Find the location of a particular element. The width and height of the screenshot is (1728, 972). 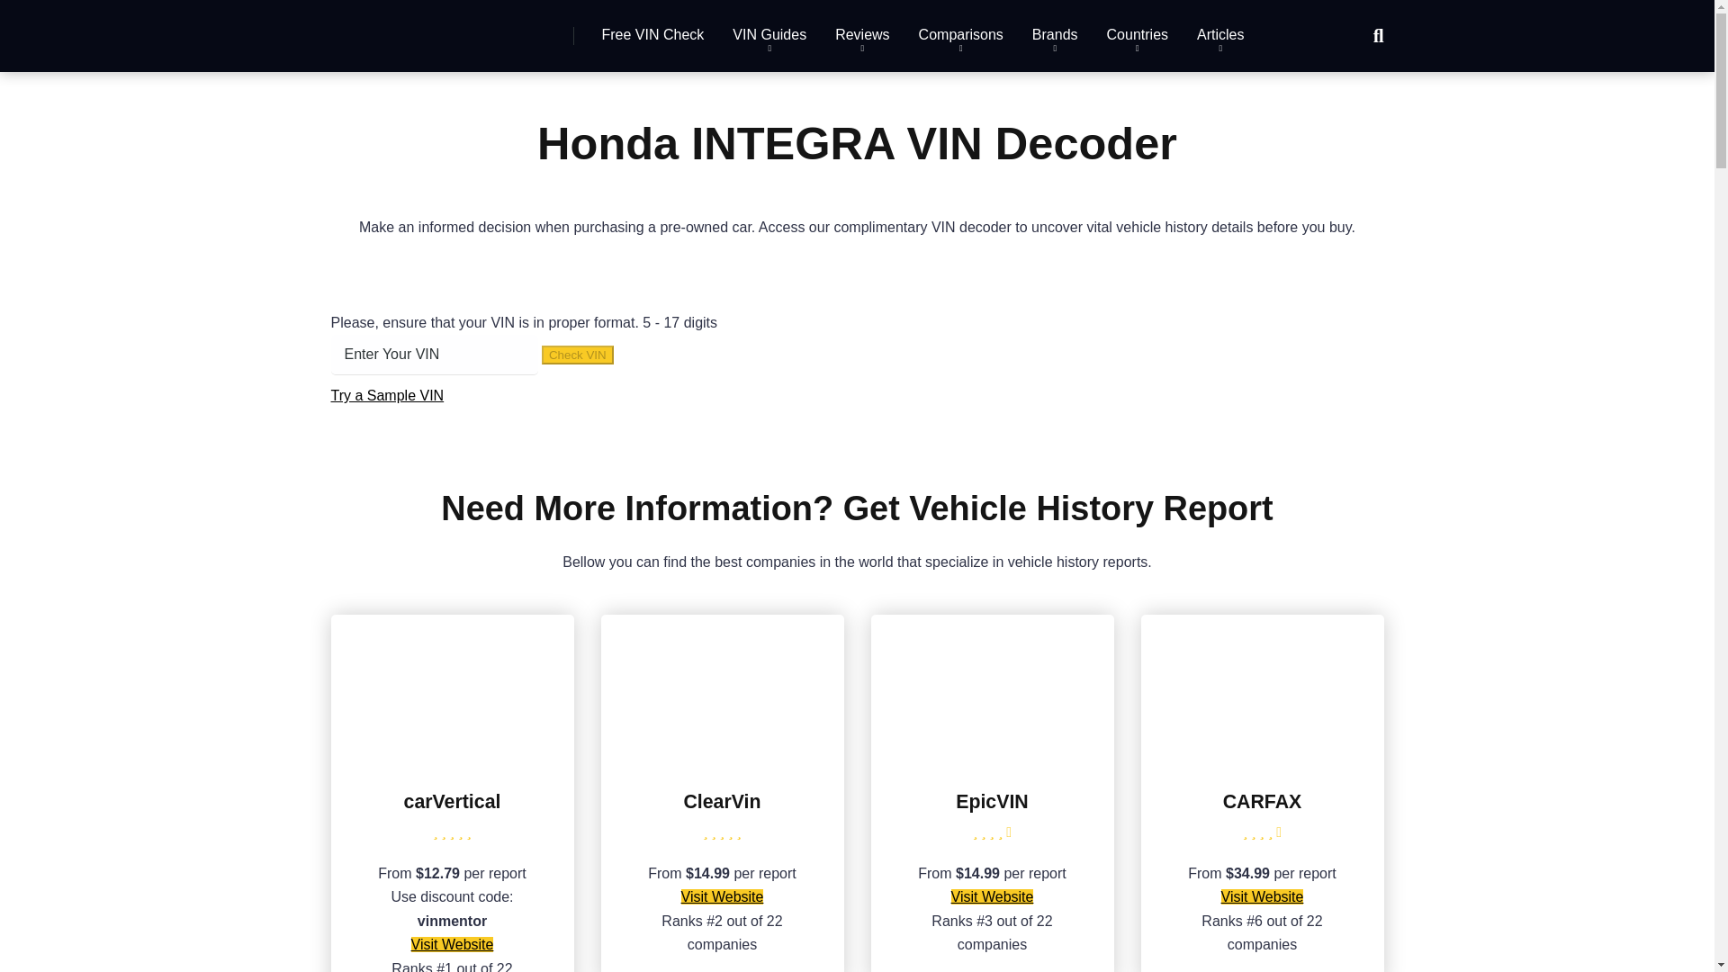

CARFAX is located at coordinates (1263, 801).